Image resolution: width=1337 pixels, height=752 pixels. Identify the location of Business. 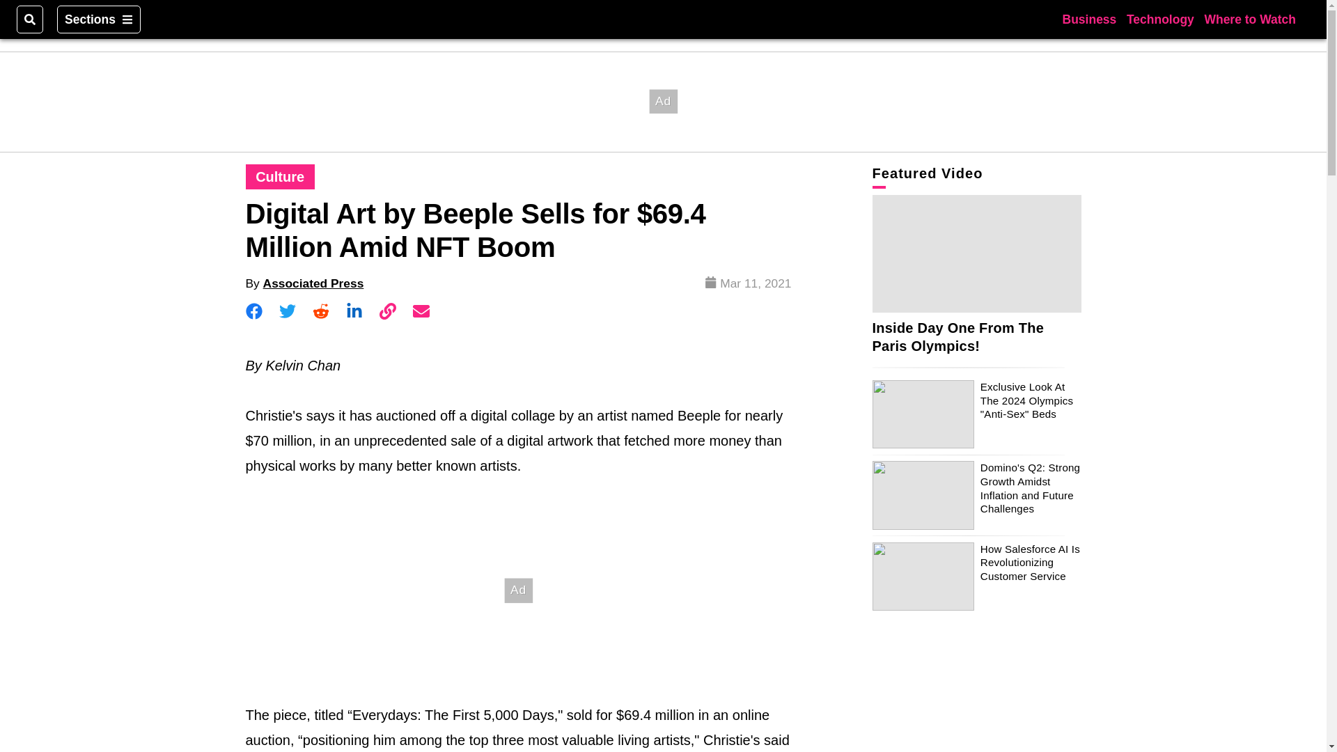
(1089, 19).